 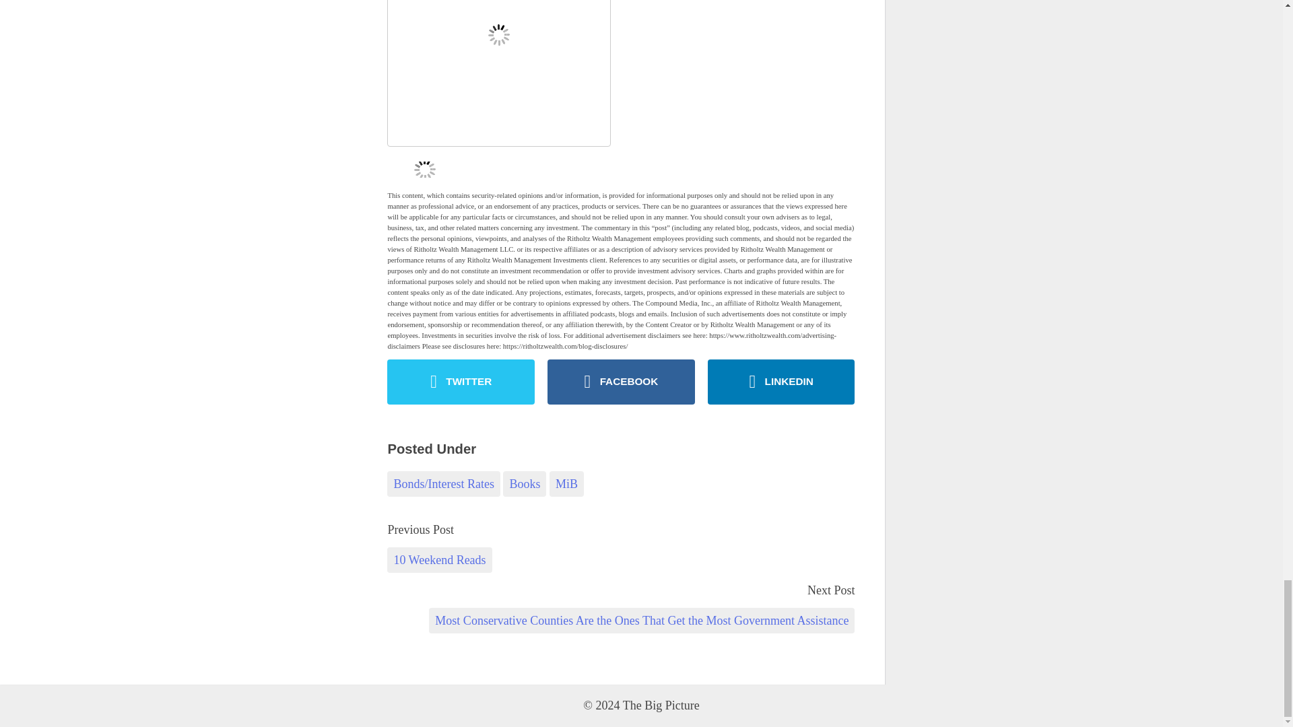 I want to click on TWITTER, so click(x=461, y=381).